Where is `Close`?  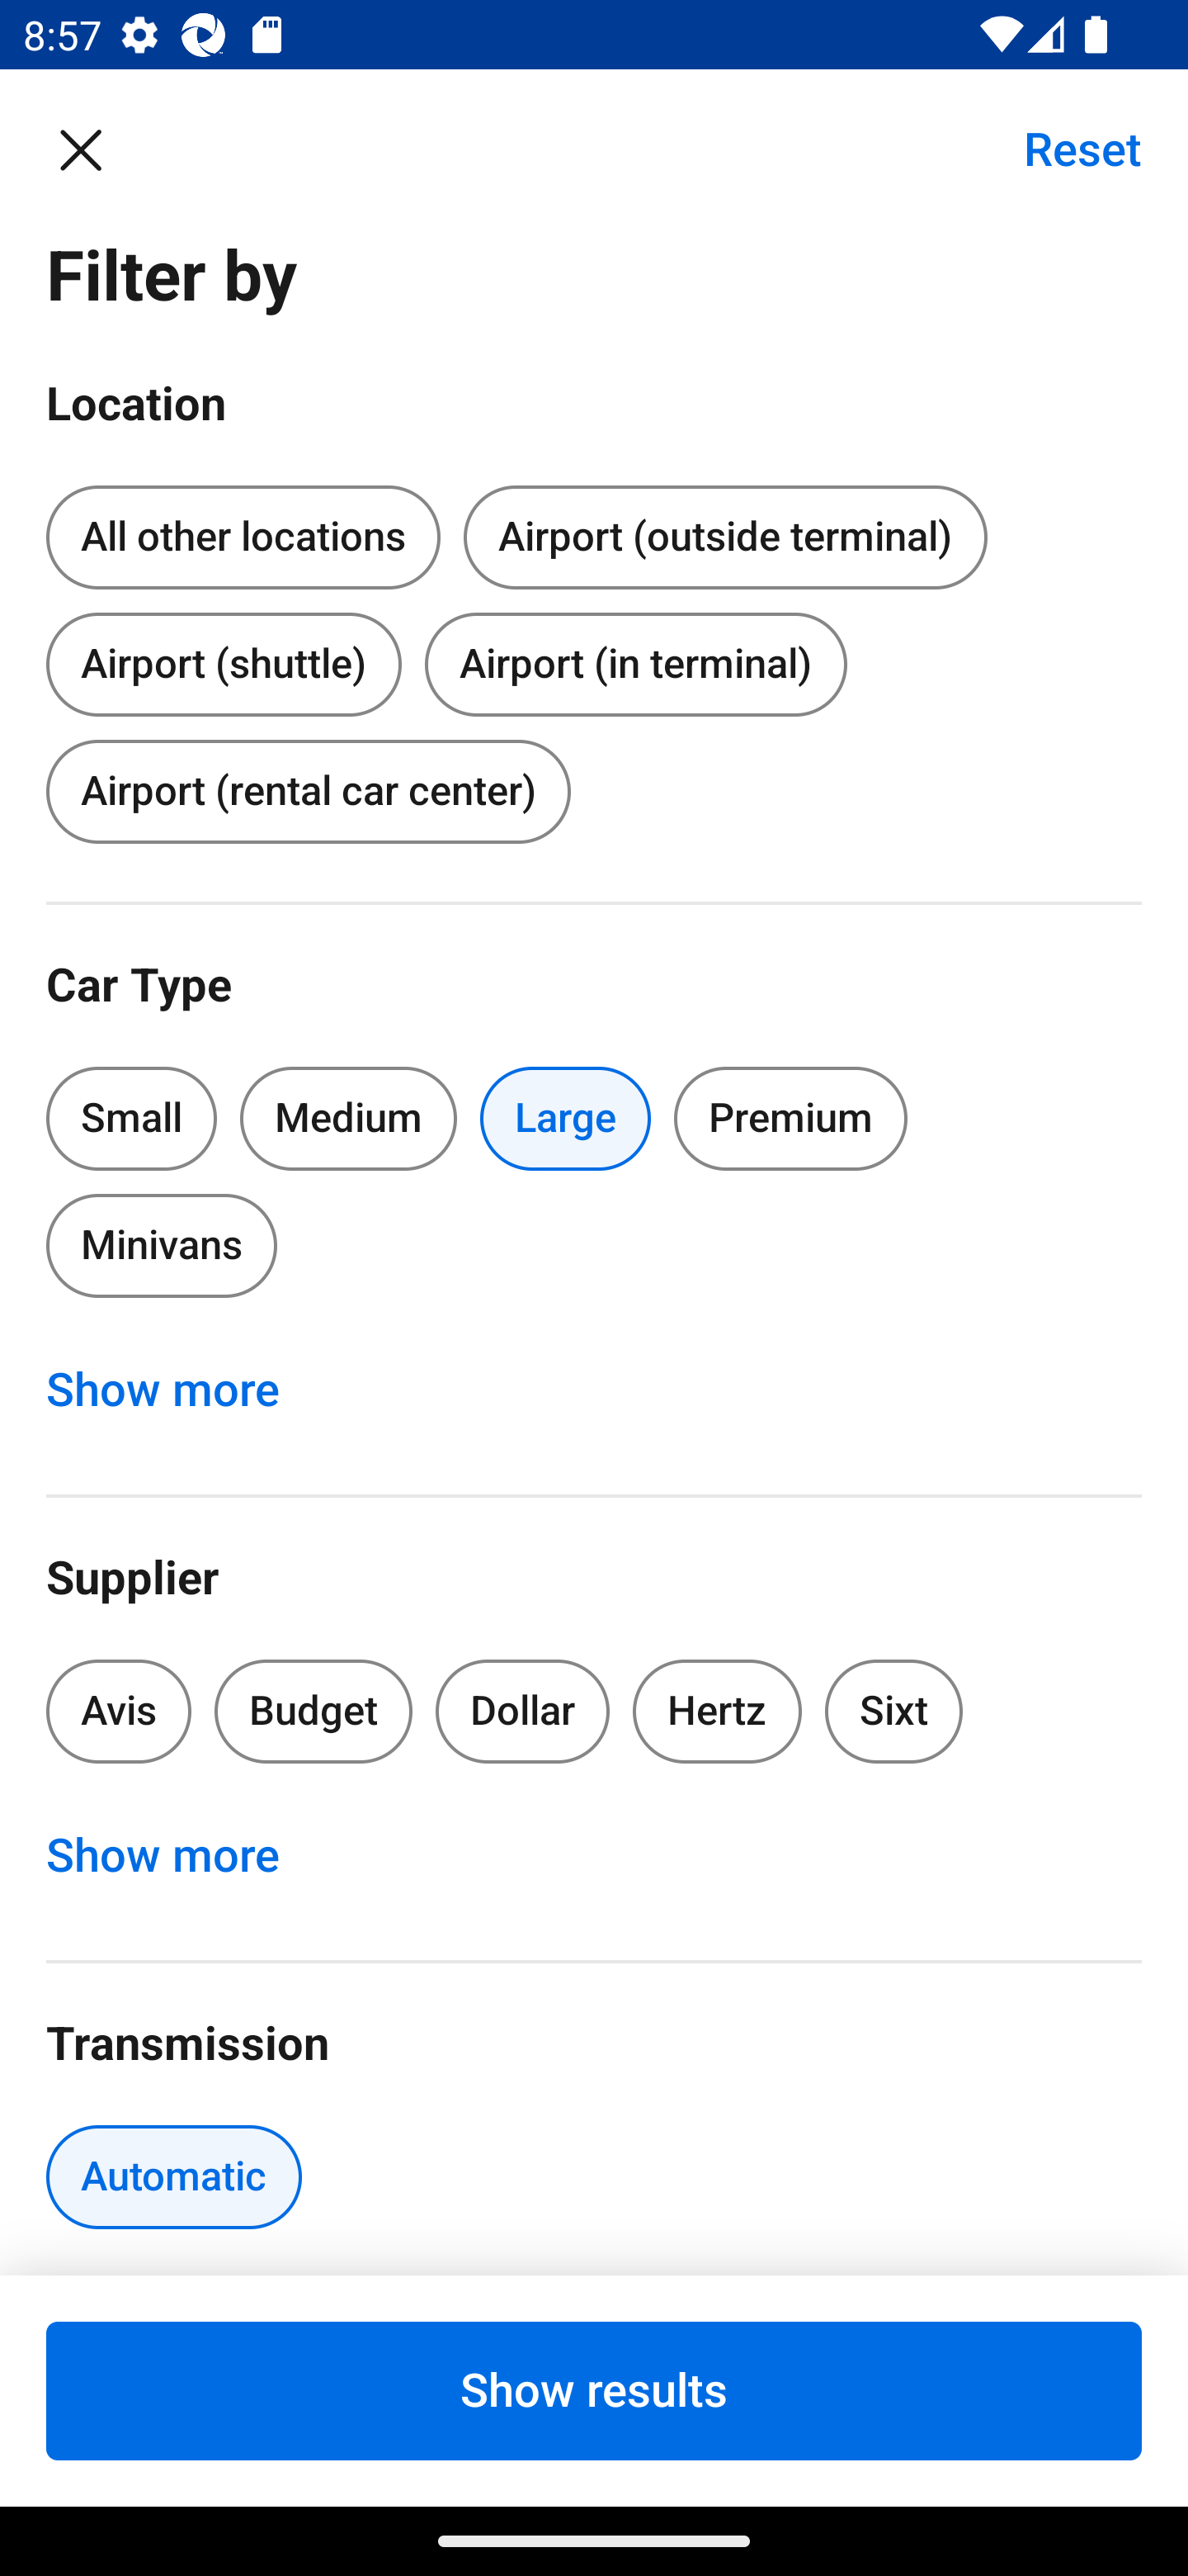 Close is located at coordinates (97, 149).